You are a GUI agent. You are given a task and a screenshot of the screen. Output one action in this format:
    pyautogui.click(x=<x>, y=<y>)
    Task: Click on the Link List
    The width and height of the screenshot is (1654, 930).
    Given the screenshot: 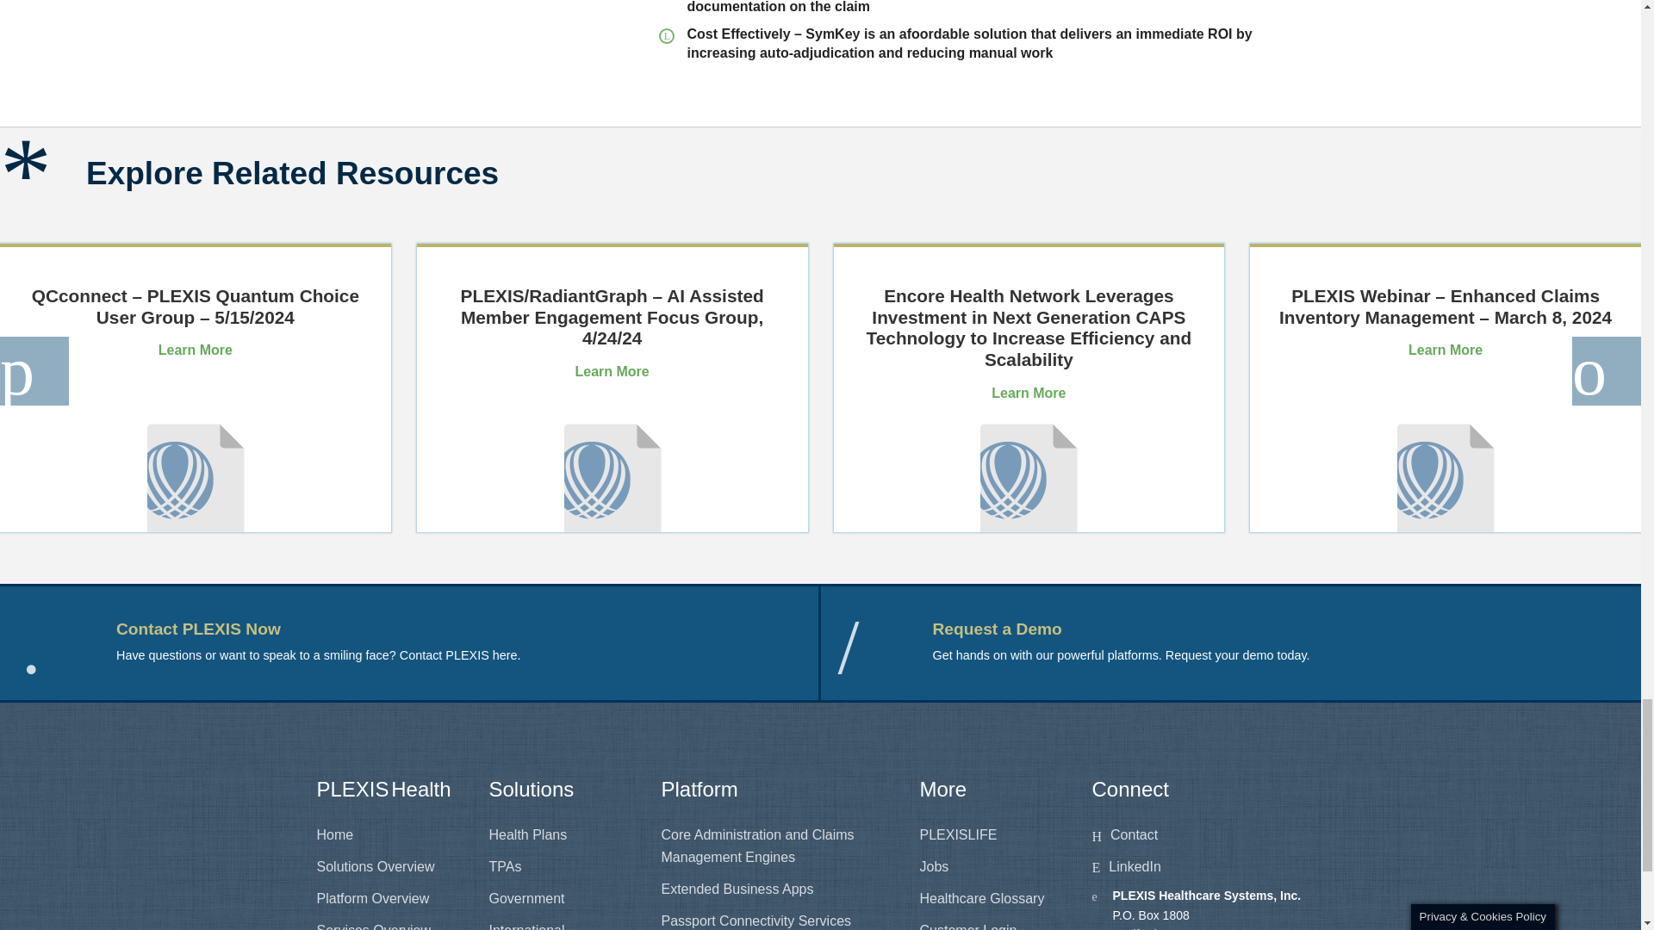 What is the action you would take?
    pyautogui.click(x=778, y=870)
    